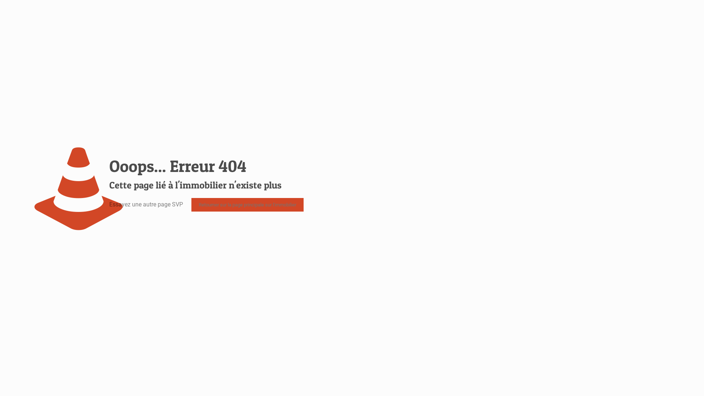 The width and height of the screenshot is (704, 396). Describe the element at coordinates (247, 205) in the screenshot. I see `Retourner sur la page principale sur l'immobilier` at that location.